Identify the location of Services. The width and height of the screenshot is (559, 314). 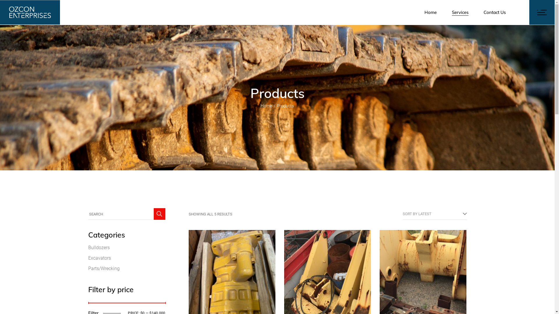
(460, 12).